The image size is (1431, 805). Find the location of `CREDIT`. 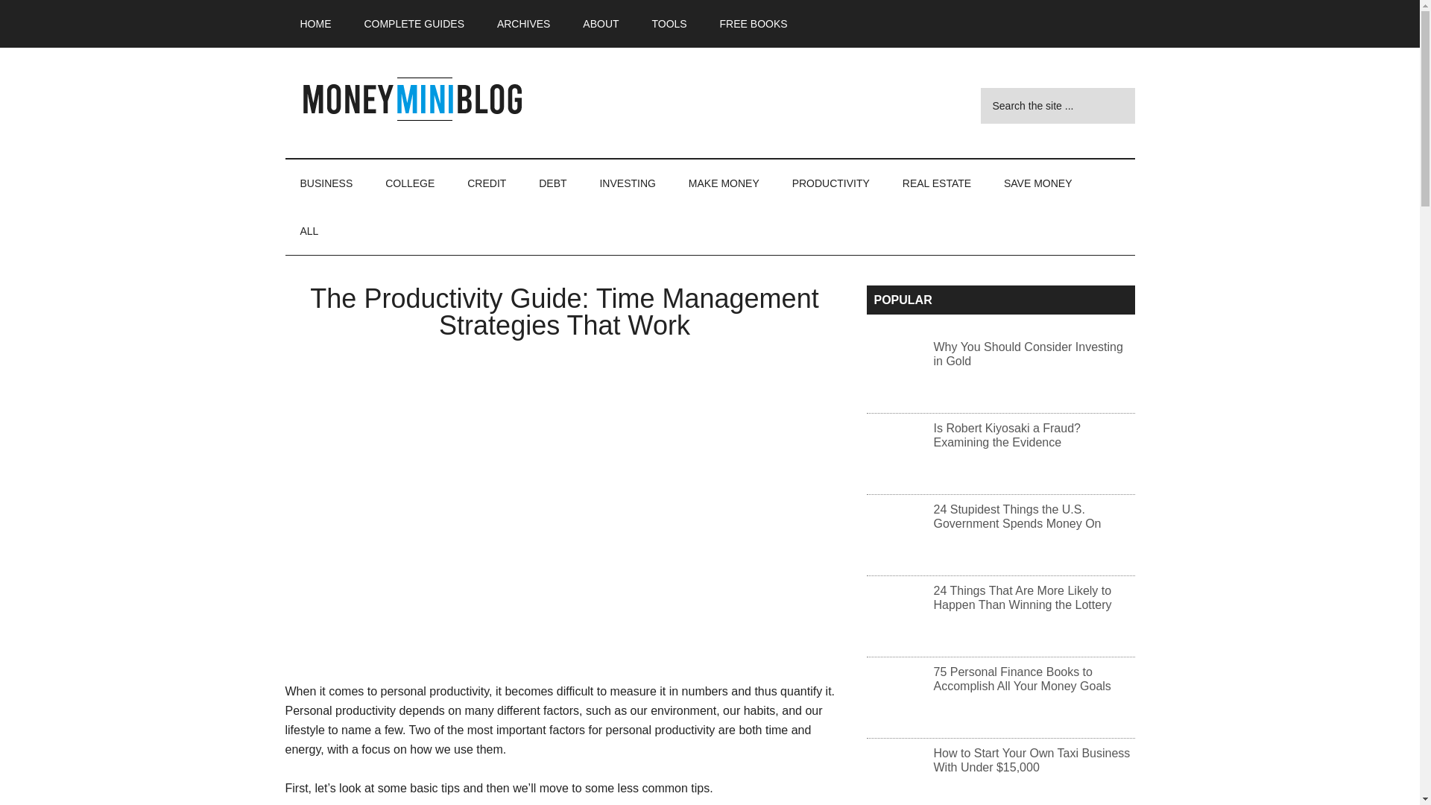

CREDIT is located at coordinates (486, 183).